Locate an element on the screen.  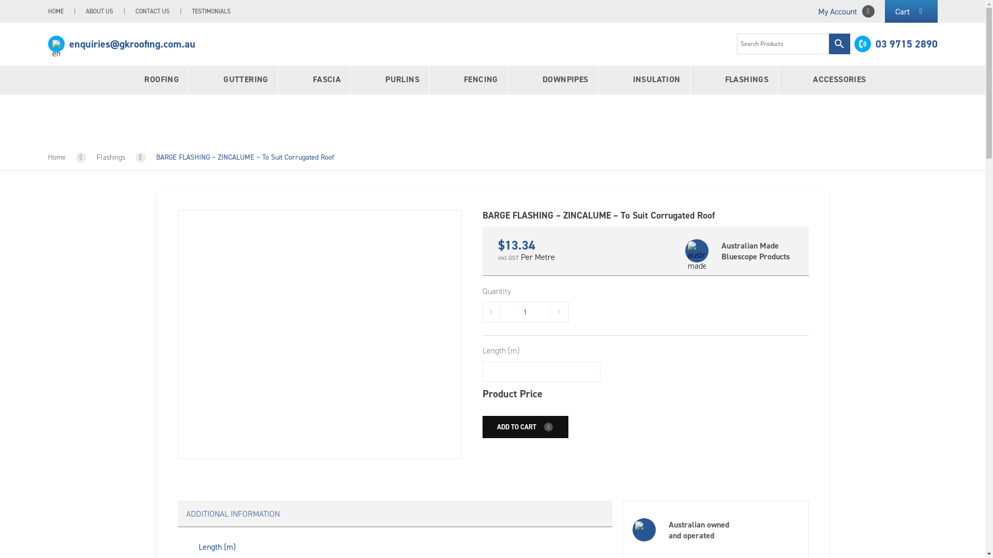
Qty is located at coordinates (525, 312).